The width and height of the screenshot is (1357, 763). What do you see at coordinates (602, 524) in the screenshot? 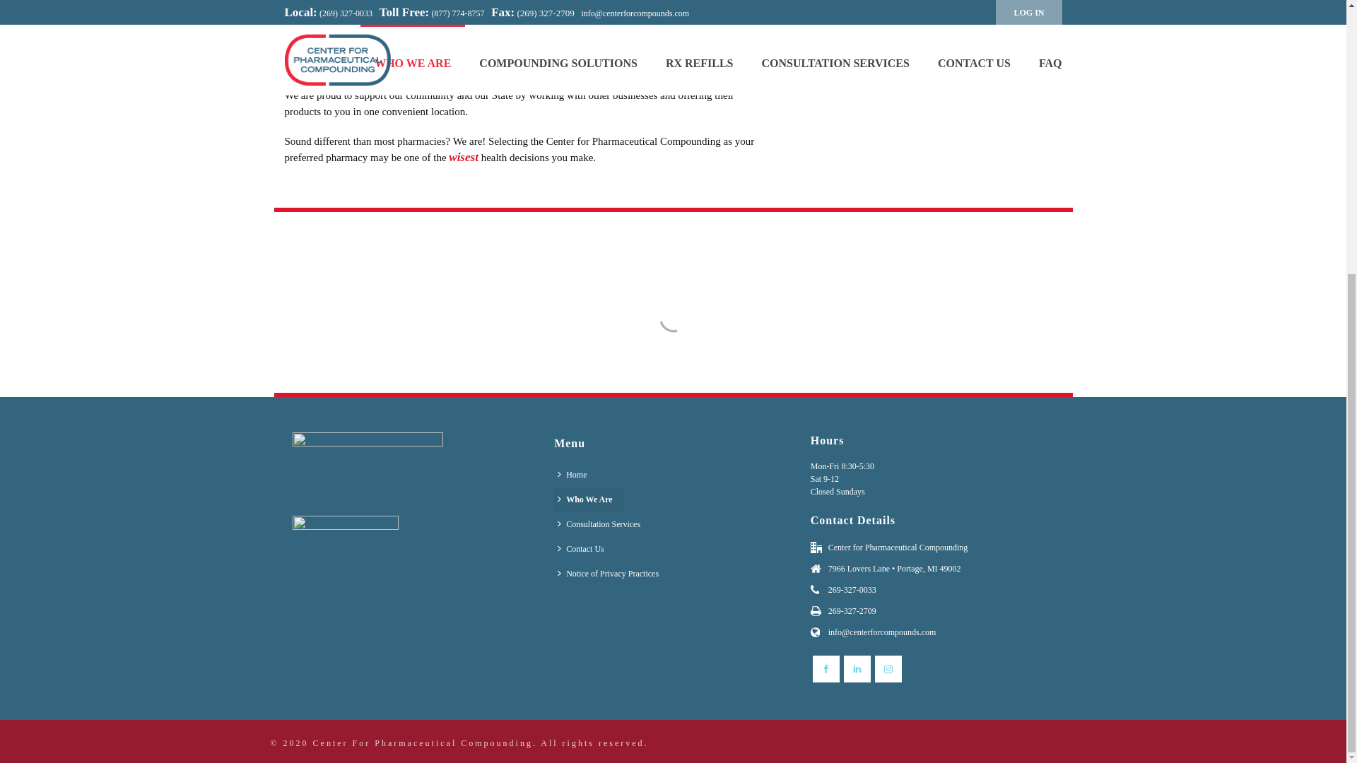
I see `Consultation Services` at bounding box center [602, 524].